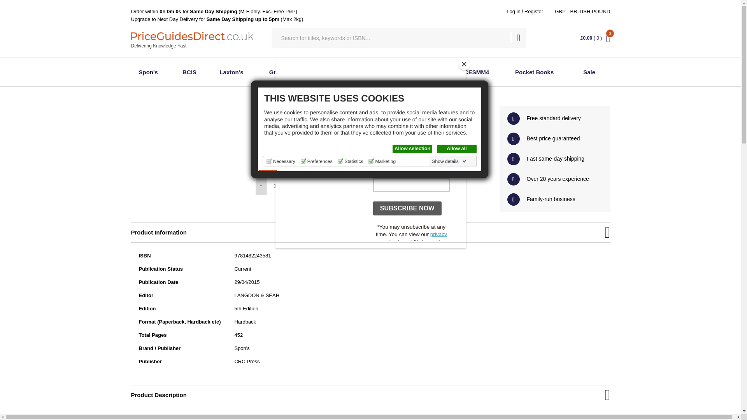 This screenshot has width=747, height=420. What do you see at coordinates (303, 161) in the screenshot?
I see `on` at bounding box center [303, 161].